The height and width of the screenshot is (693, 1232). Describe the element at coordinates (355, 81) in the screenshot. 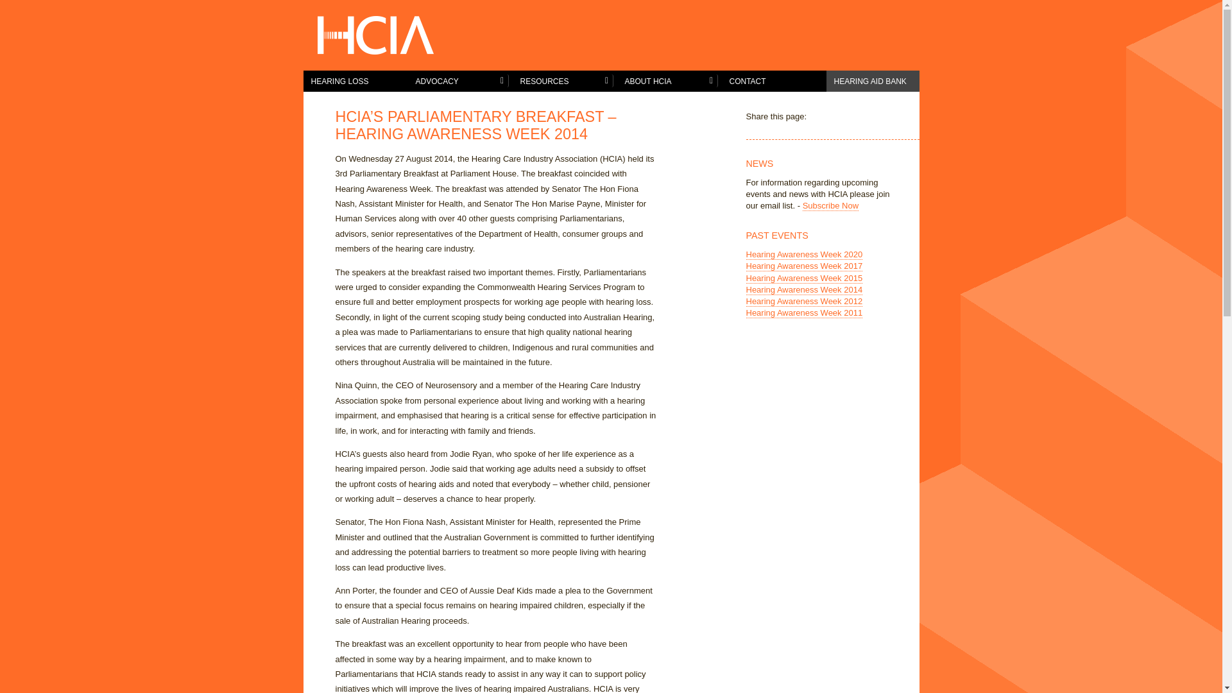

I see `HEARING LOSS` at that location.